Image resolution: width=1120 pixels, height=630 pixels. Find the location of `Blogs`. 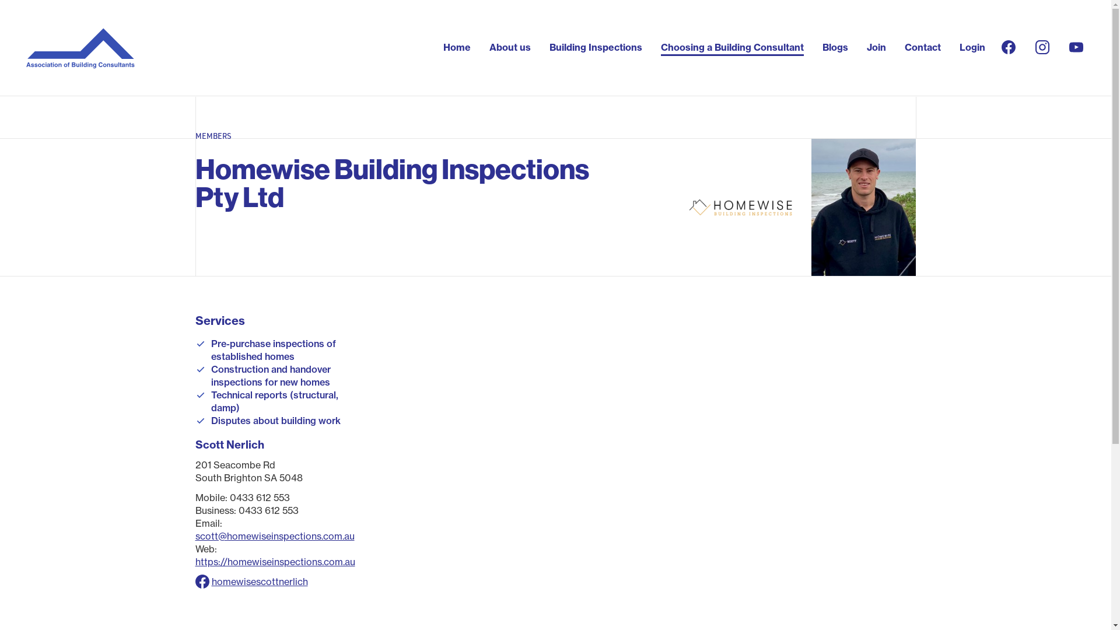

Blogs is located at coordinates (835, 47).